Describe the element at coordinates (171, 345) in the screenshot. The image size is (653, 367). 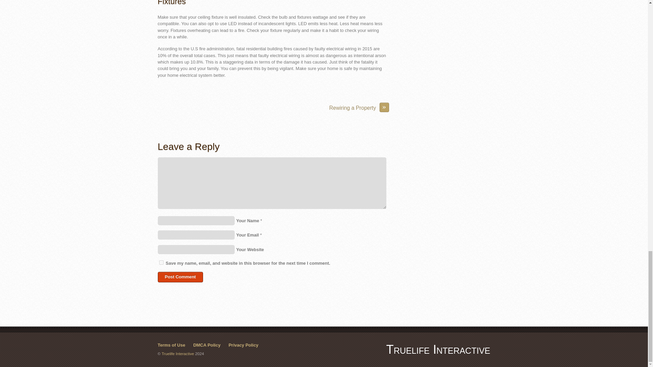
I see `Terms of Use` at that location.